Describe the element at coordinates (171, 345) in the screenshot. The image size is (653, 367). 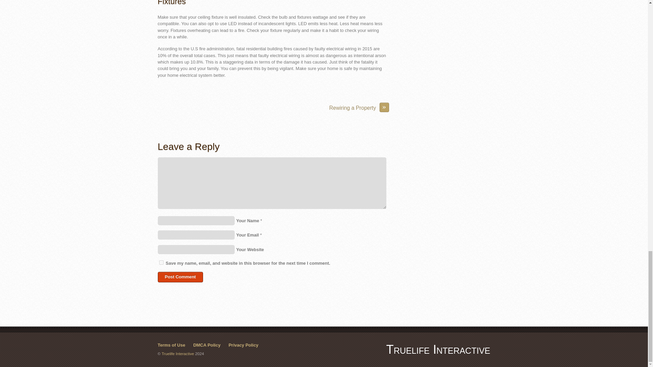
I see `Terms of Use` at that location.